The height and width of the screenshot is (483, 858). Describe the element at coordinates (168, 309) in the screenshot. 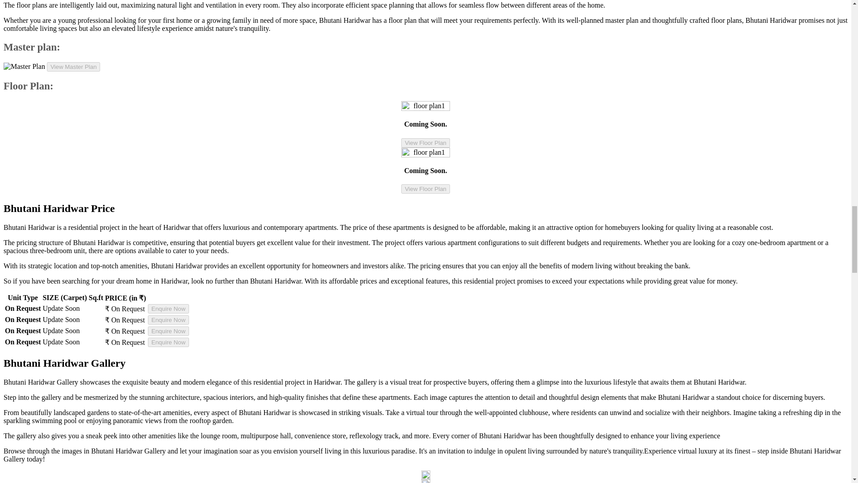

I see `Enquire Now` at that location.